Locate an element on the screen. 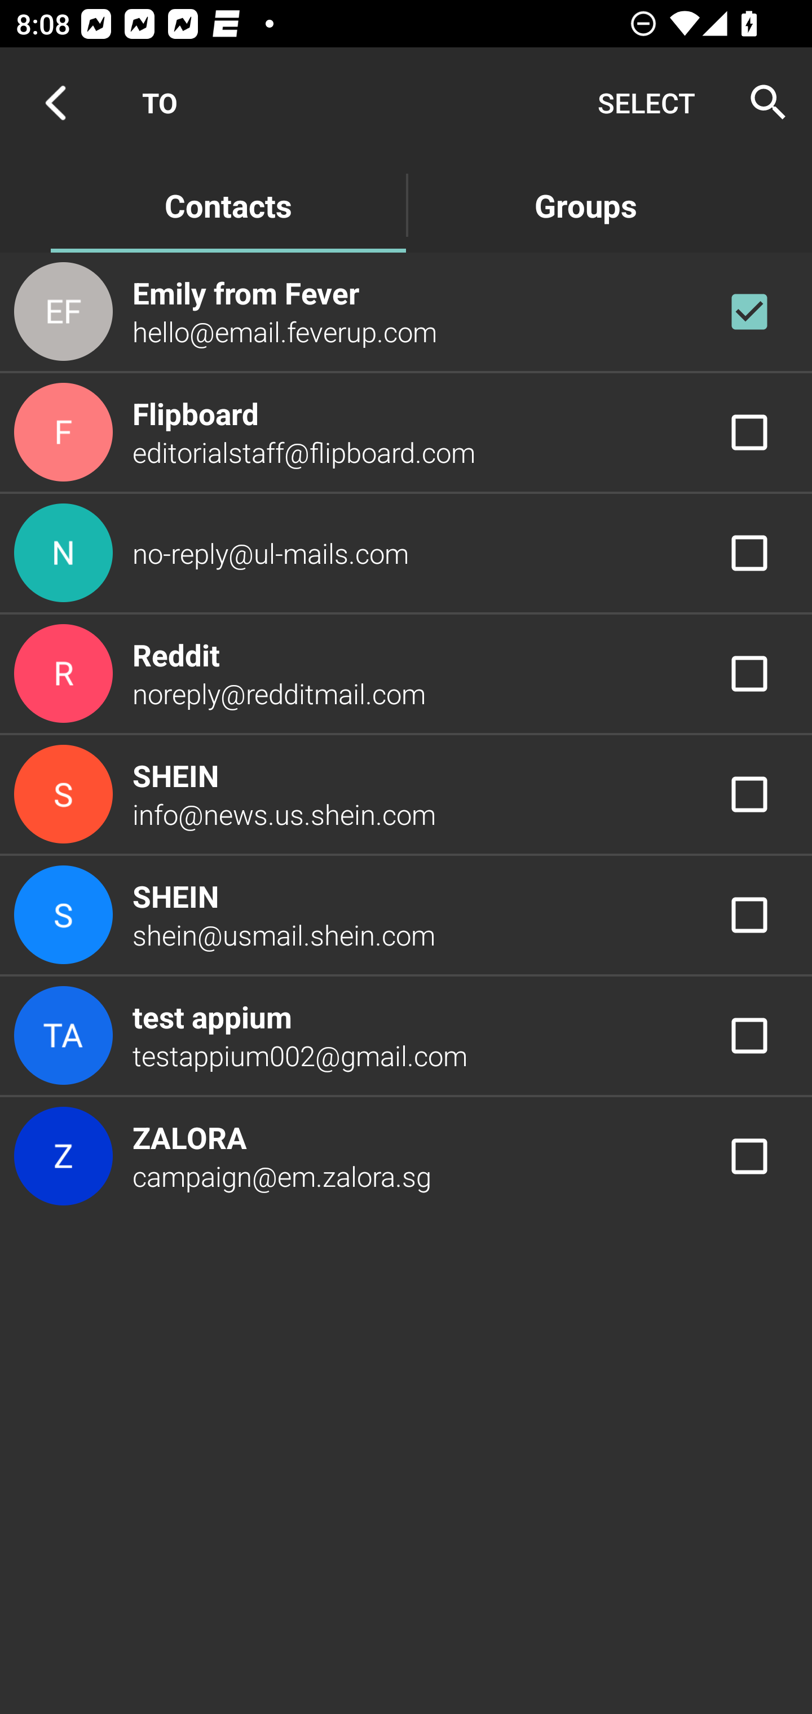 This screenshot has width=812, height=1714. SHEIN info@news.us.shein.com is located at coordinates (406, 794).